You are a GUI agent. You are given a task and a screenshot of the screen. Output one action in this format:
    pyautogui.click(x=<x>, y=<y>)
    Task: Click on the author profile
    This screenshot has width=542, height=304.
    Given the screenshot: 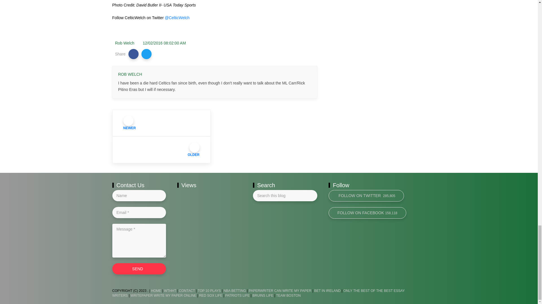 What is the action you would take?
    pyautogui.click(x=125, y=43)
    